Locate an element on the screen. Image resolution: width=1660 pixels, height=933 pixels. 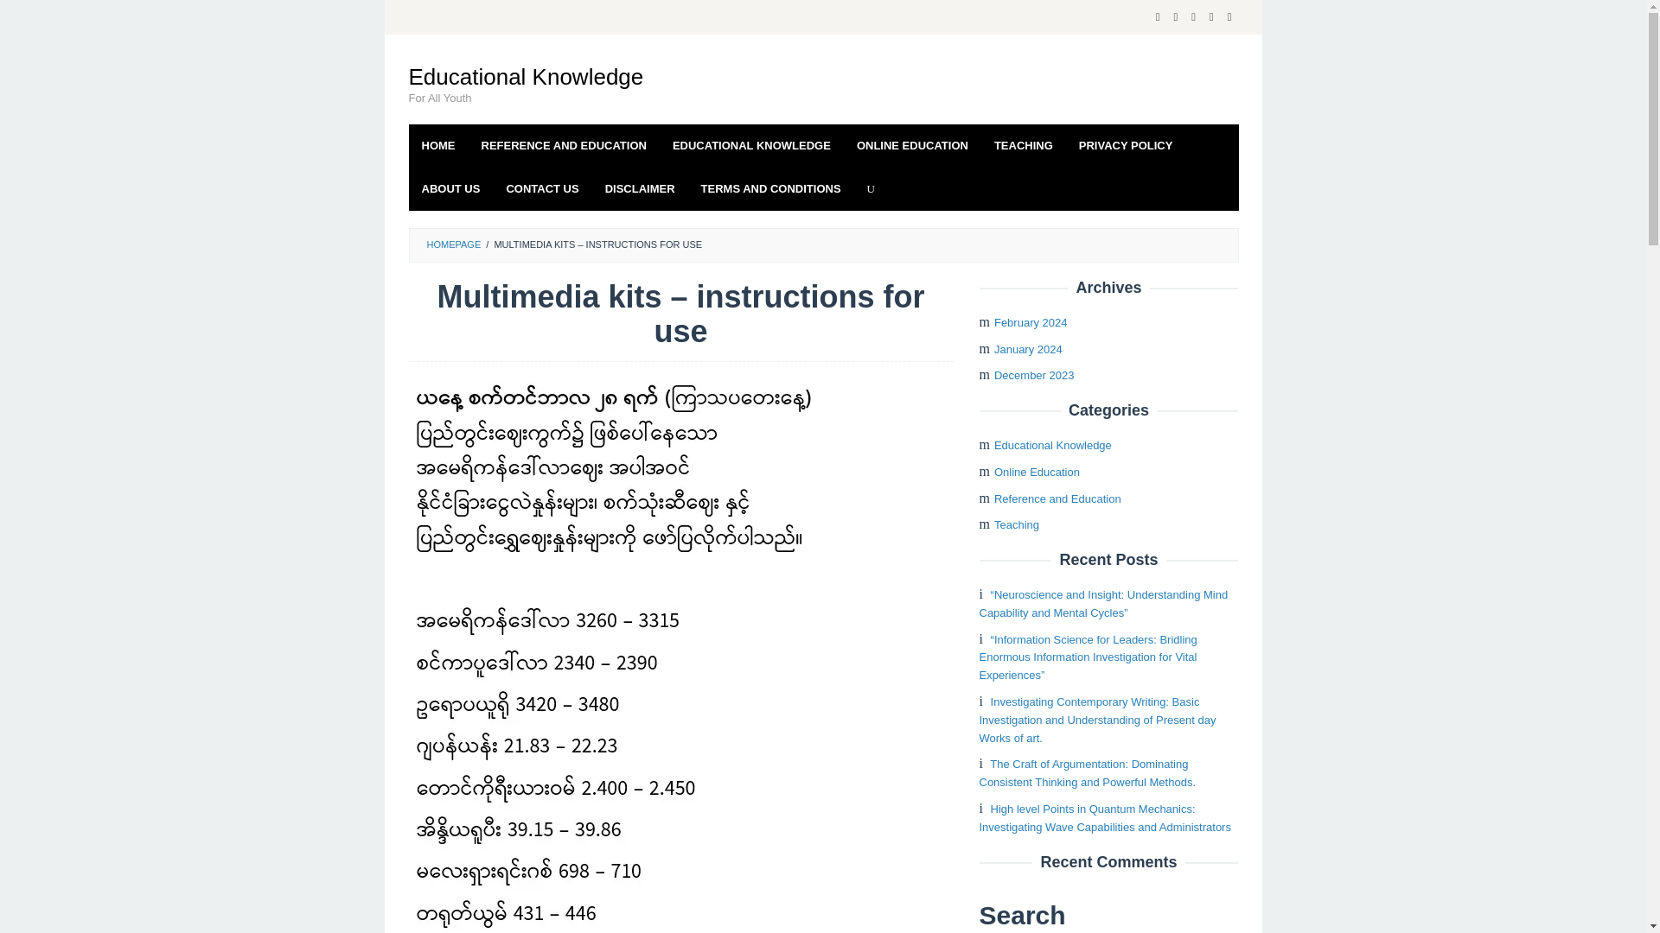
HOME is located at coordinates (437, 145).